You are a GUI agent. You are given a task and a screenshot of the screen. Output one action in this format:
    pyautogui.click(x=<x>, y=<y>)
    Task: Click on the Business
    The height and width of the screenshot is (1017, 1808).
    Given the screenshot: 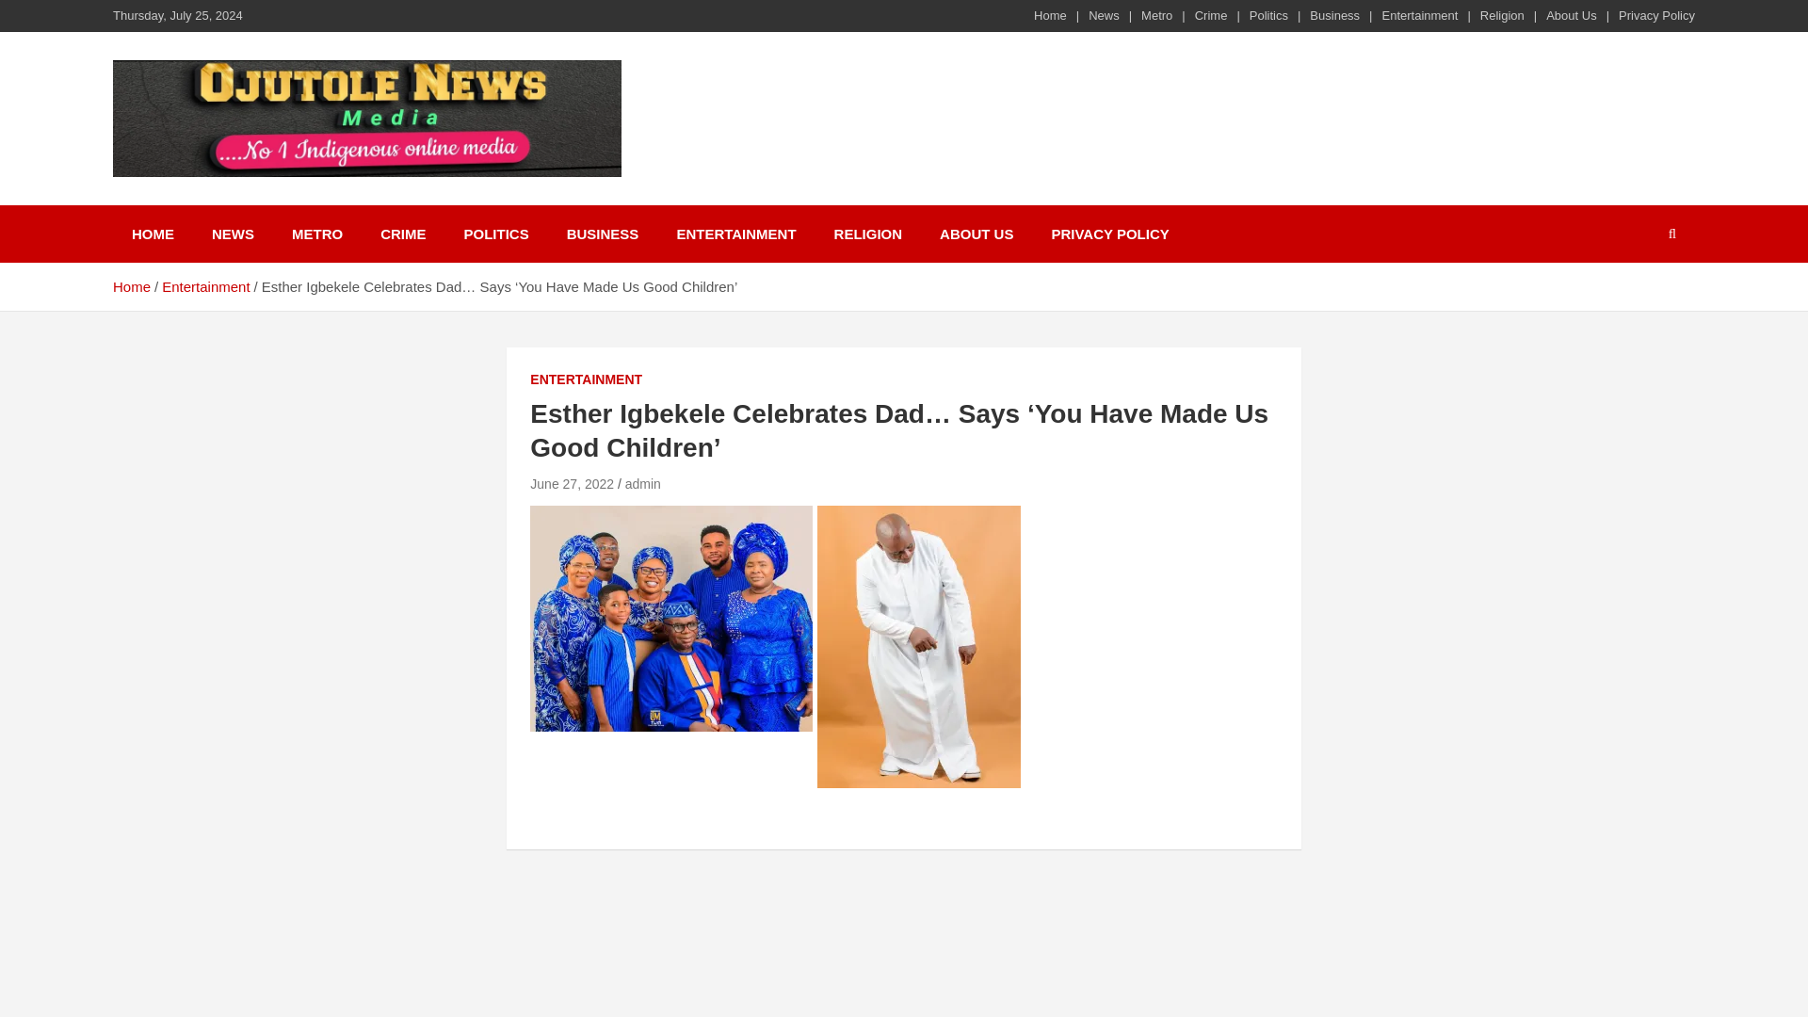 What is the action you would take?
    pyautogui.click(x=1333, y=15)
    